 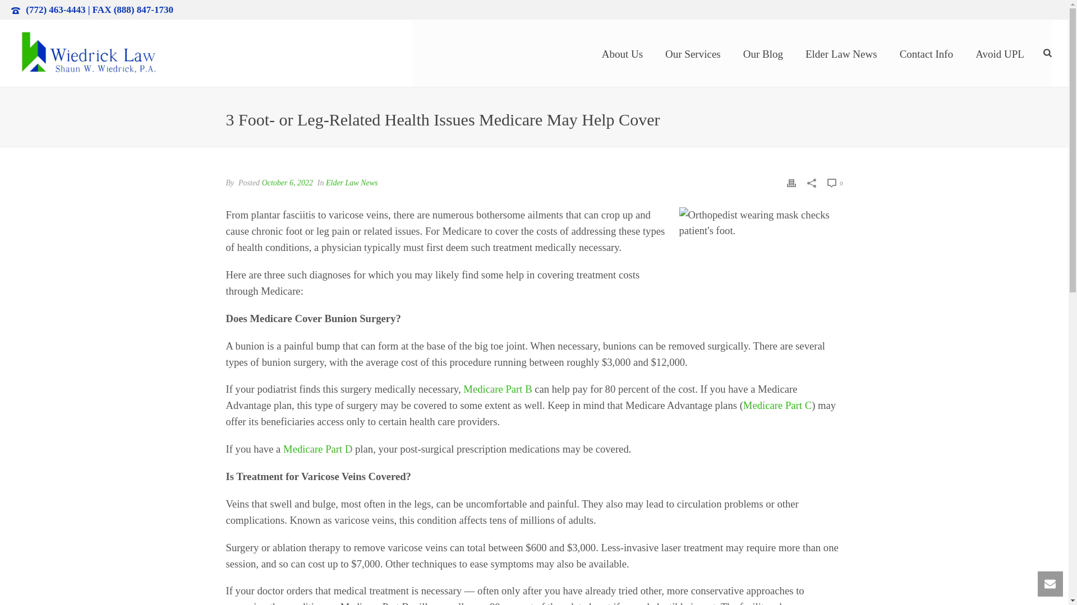 What do you see at coordinates (763, 53) in the screenshot?
I see `Our Blog` at bounding box center [763, 53].